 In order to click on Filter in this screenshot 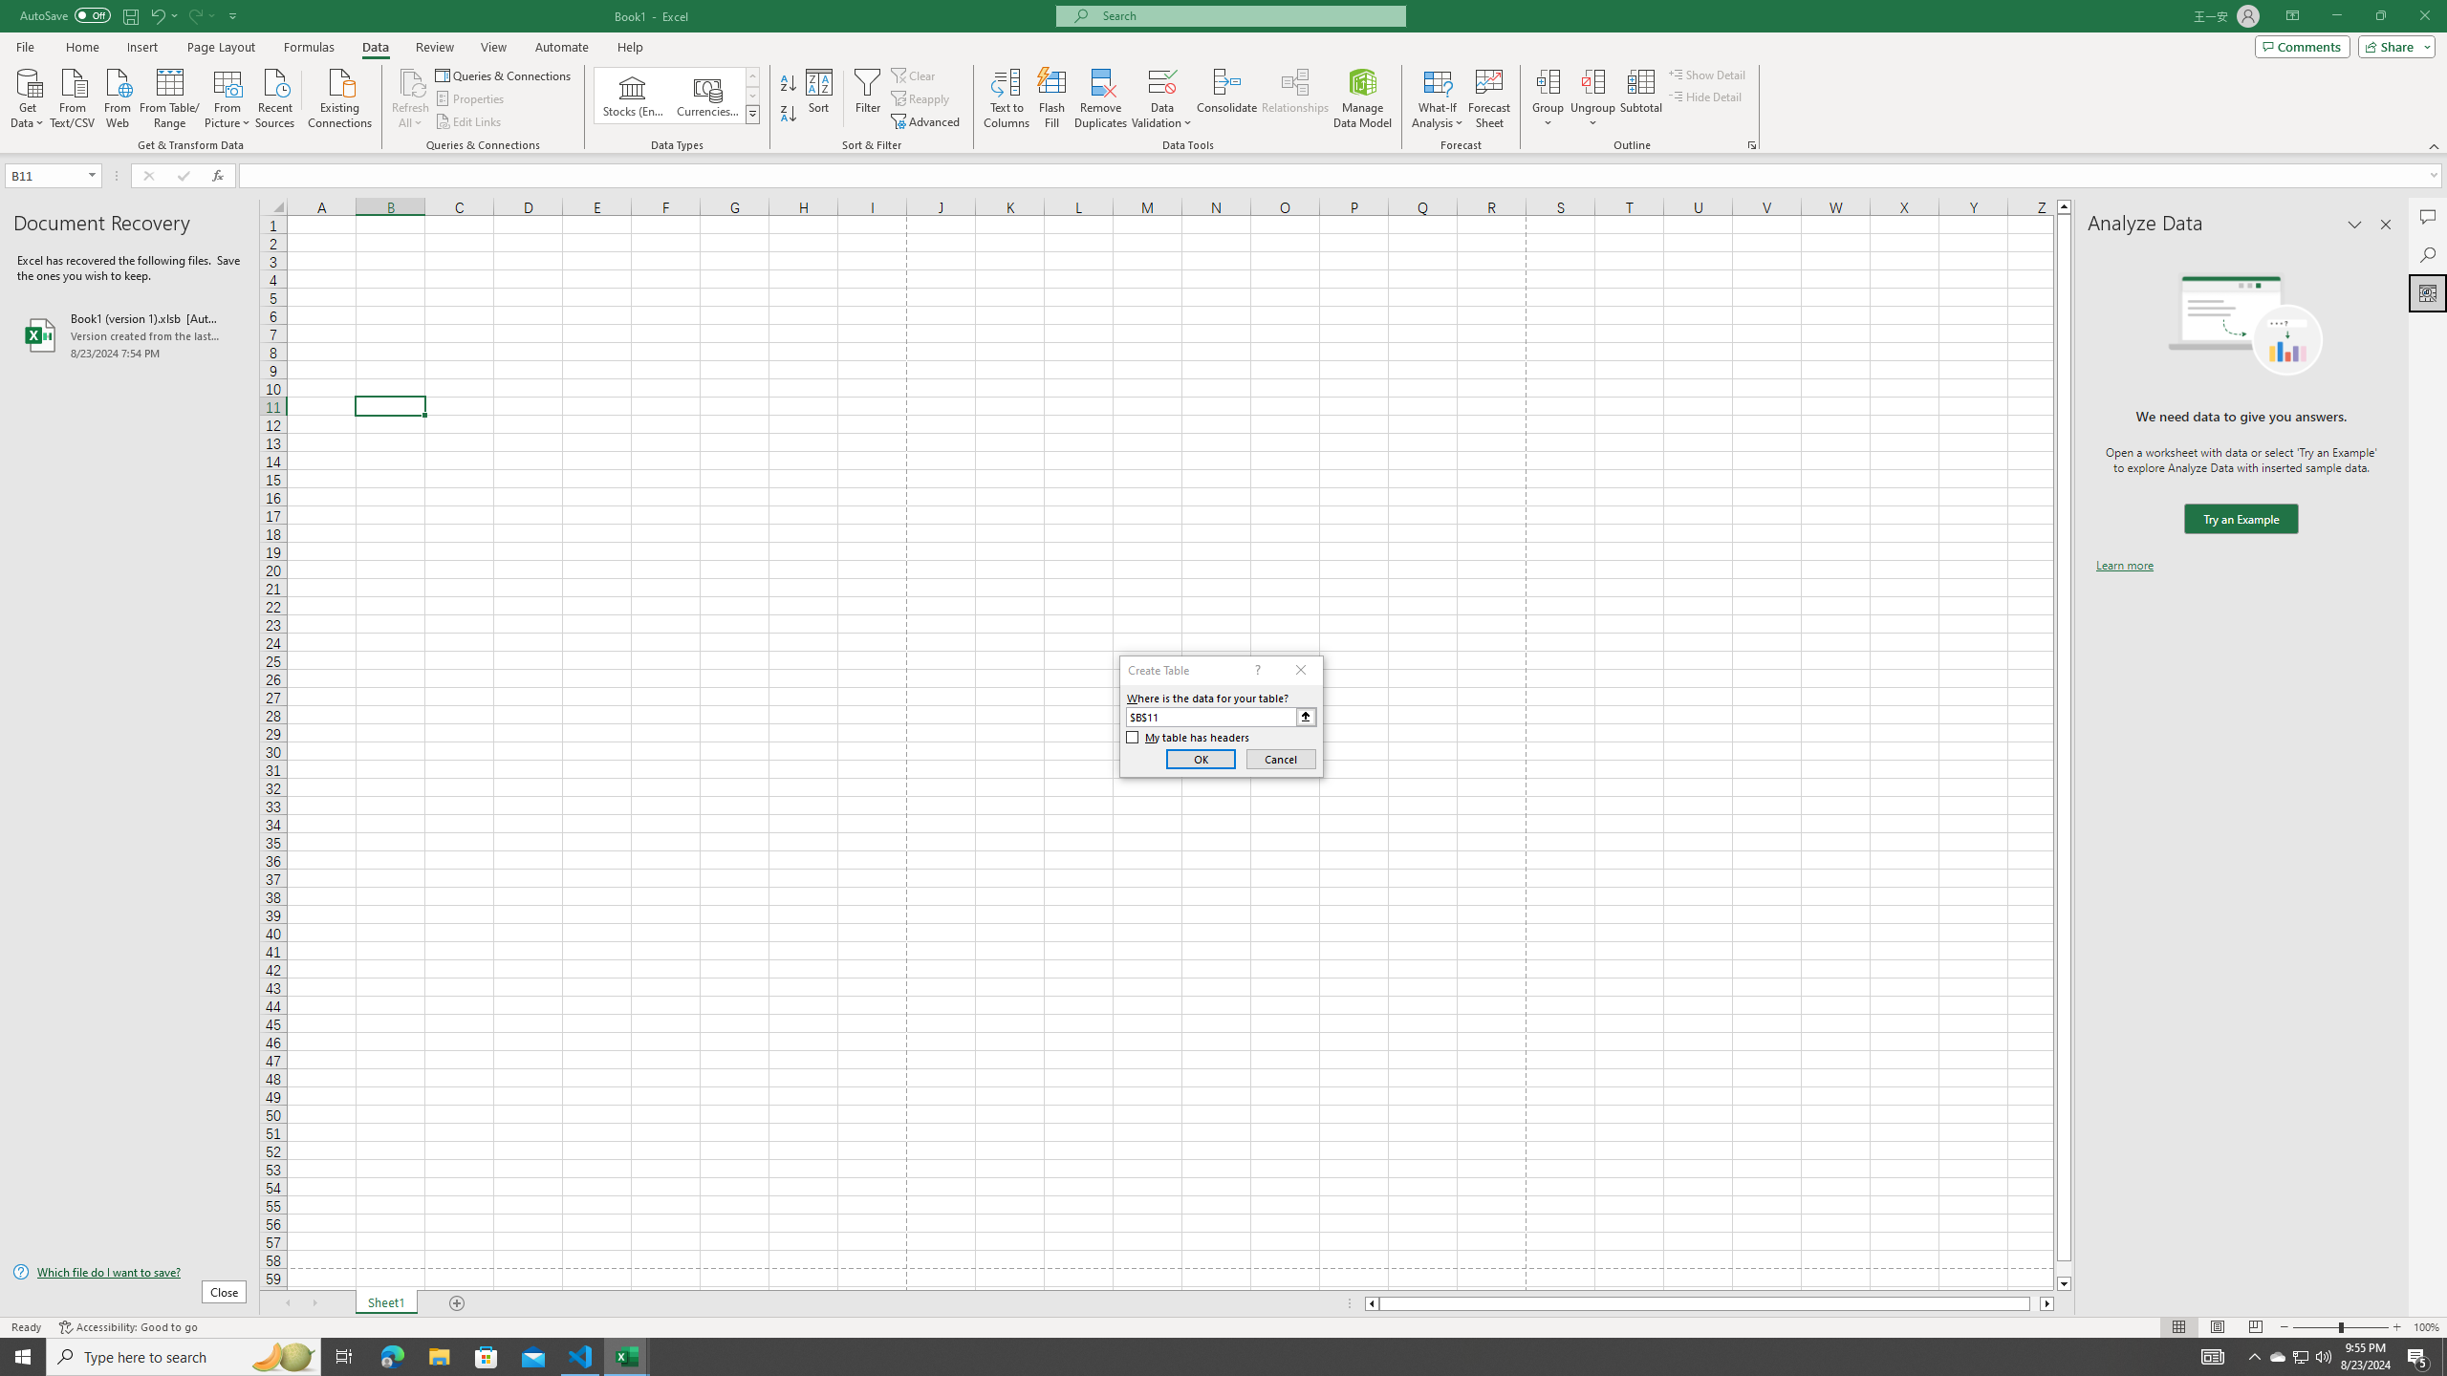, I will do `click(867, 98)`.